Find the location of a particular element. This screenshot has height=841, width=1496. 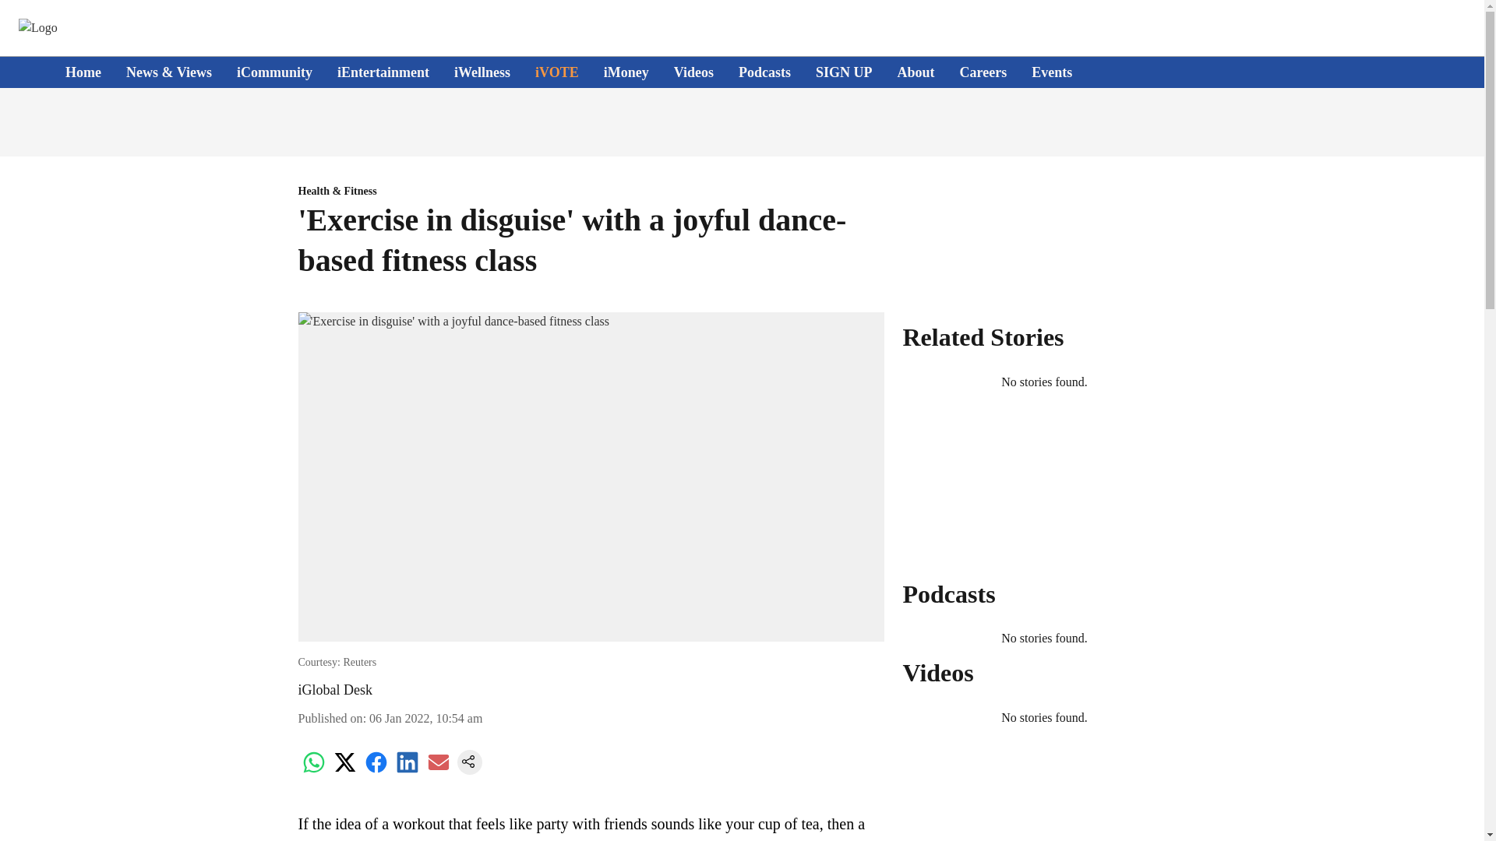

2022-01-06 10:54 is located at coordinates (425, 718).